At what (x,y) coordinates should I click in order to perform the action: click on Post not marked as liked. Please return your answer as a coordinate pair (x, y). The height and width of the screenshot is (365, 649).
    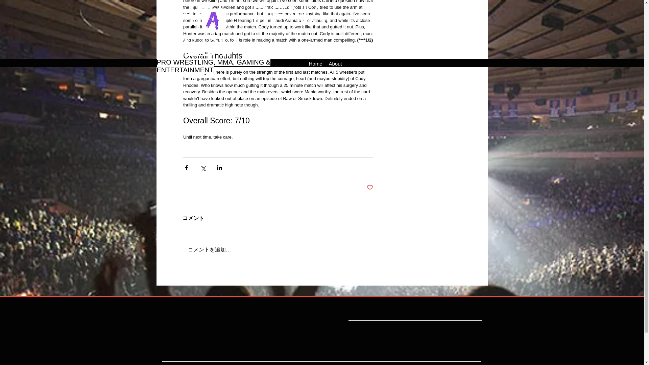
    Looking at the image, I should click on (369, 188).